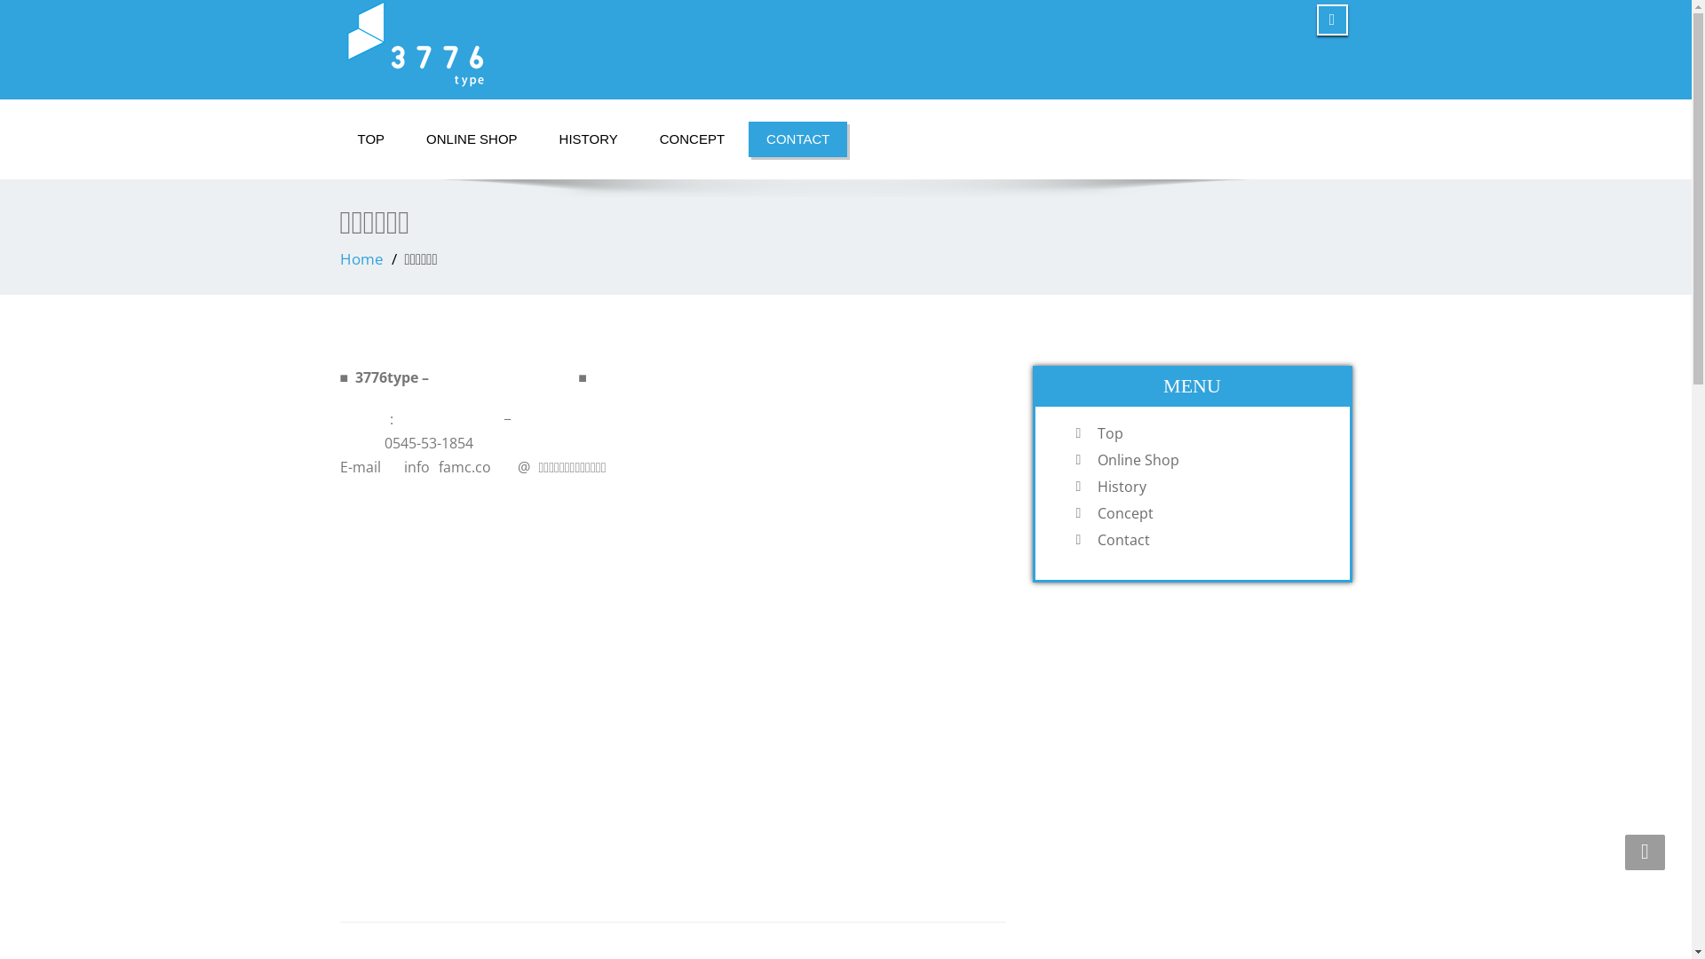  What do you see at coordinates (693, 139) in the screenshot?
I see `CONCEPT` at bounding box center [693, 139].